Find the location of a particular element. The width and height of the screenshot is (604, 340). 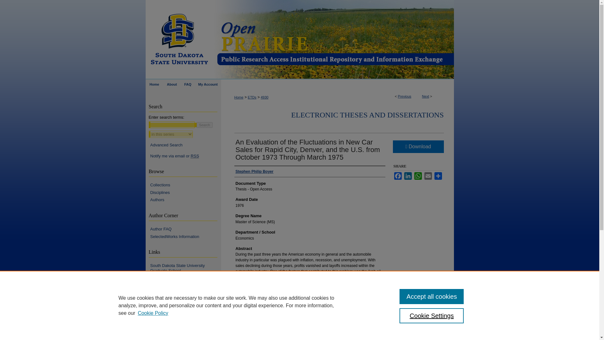

ELECTRONIC THESES AND DISSERTATIONS is located at coordinates (367, 115).